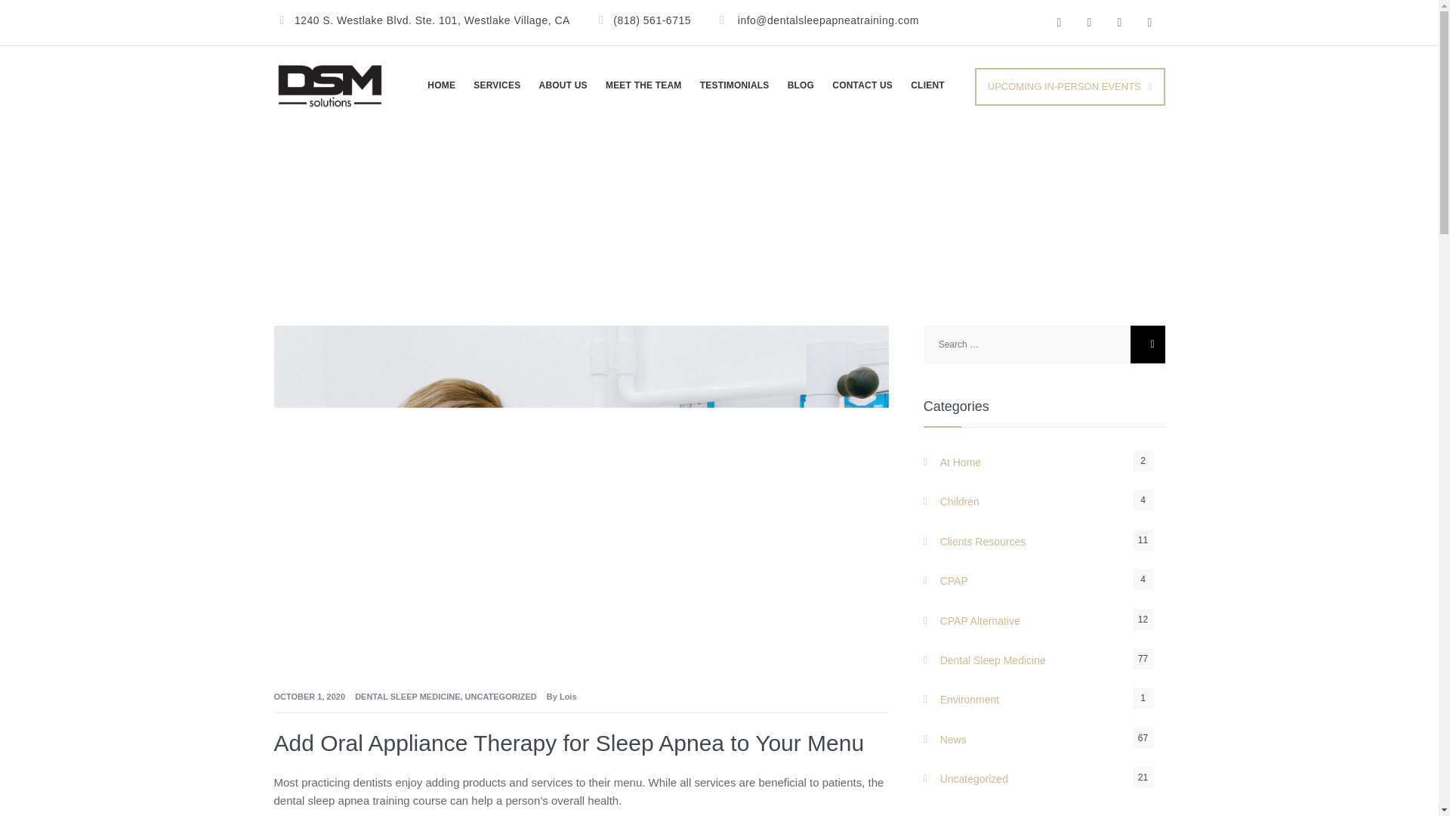 Image resolution: width=1450 pixels, height=816 pixels. Describe the element at coordinates (1069, 86) in the screenshot. I see `UPCOMING IN-PERSON EVENTS` at that location.